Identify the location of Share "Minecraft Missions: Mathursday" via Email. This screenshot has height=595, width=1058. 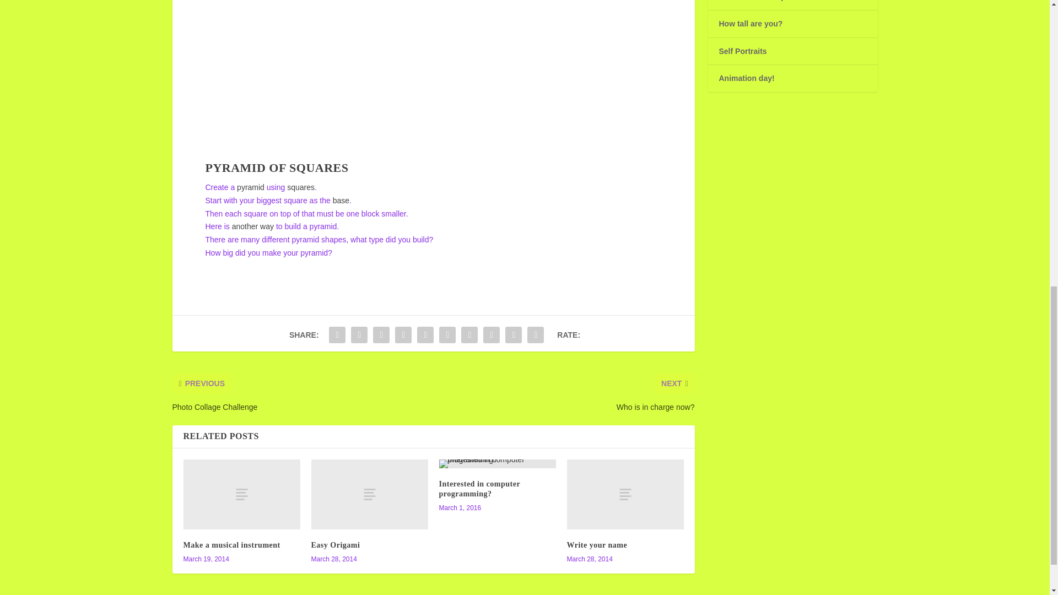
(514, 334).